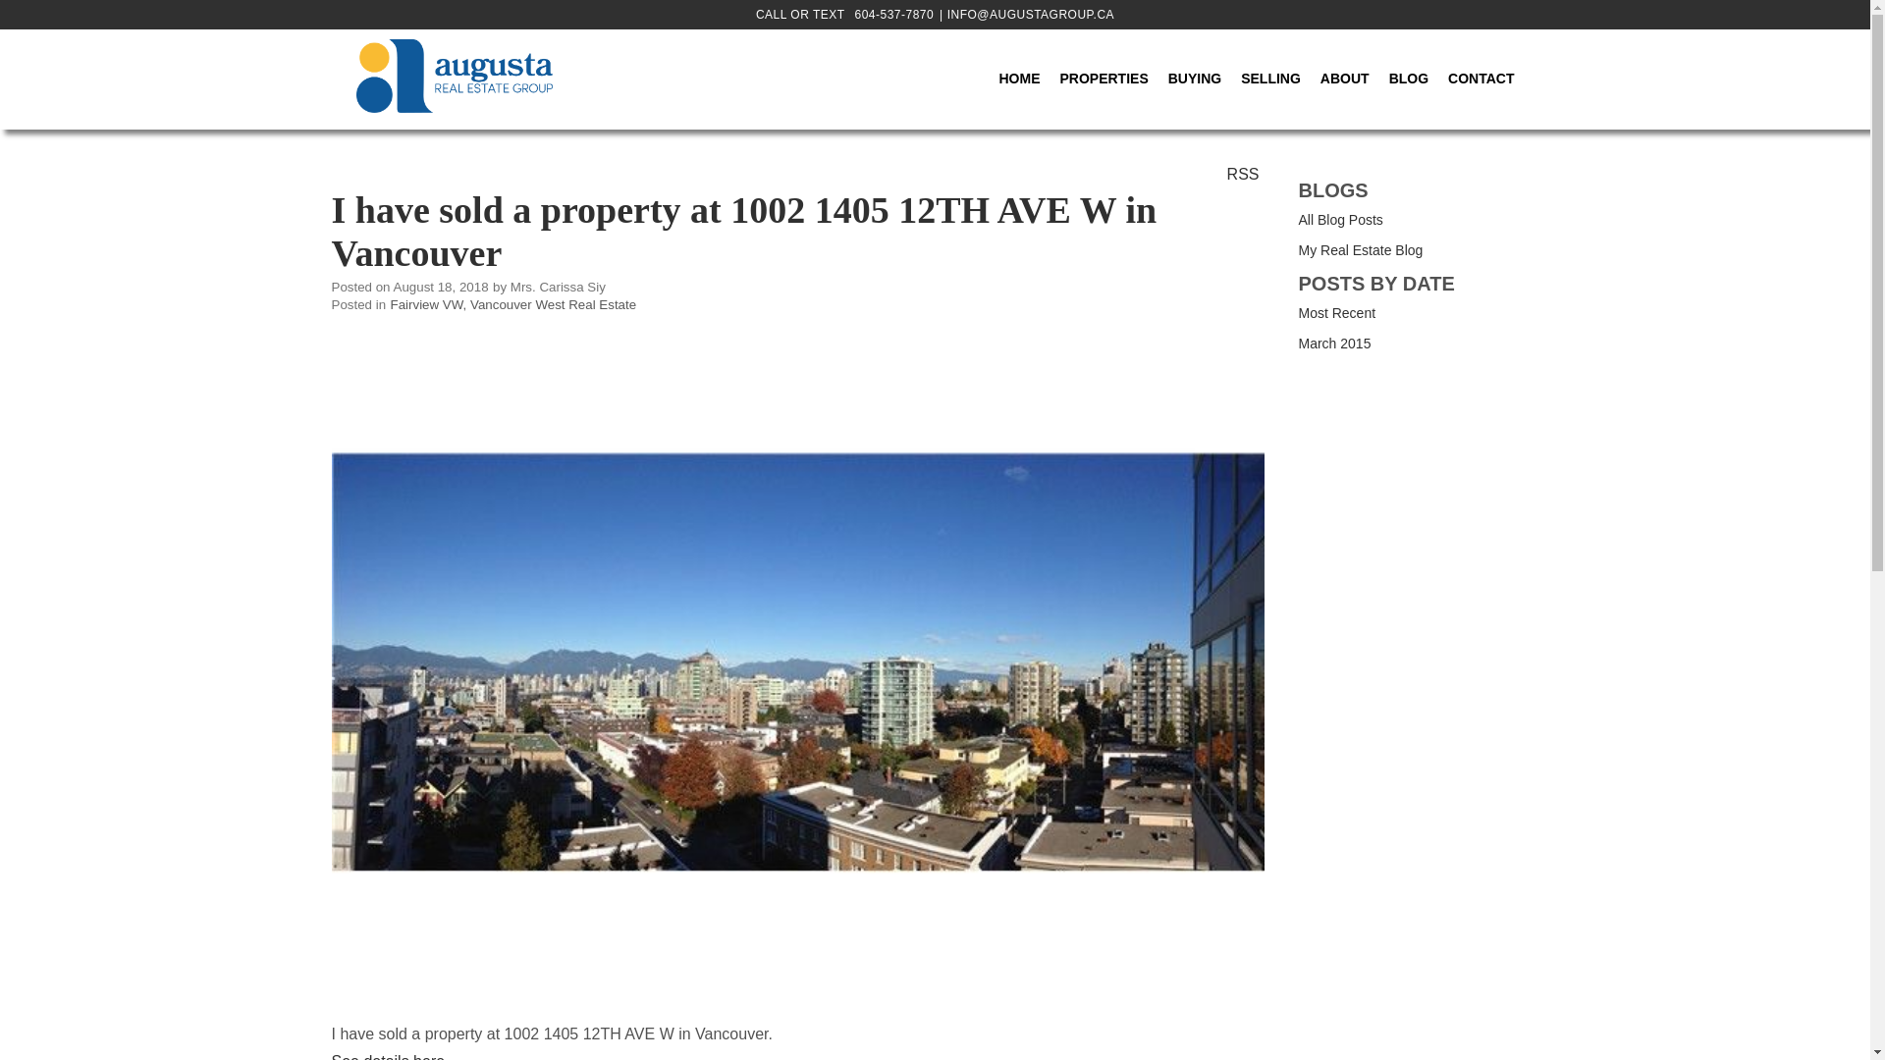  Describe the element at coordinates (1104, 79) in the screenshot. I see `PROPERTIES` at that location.